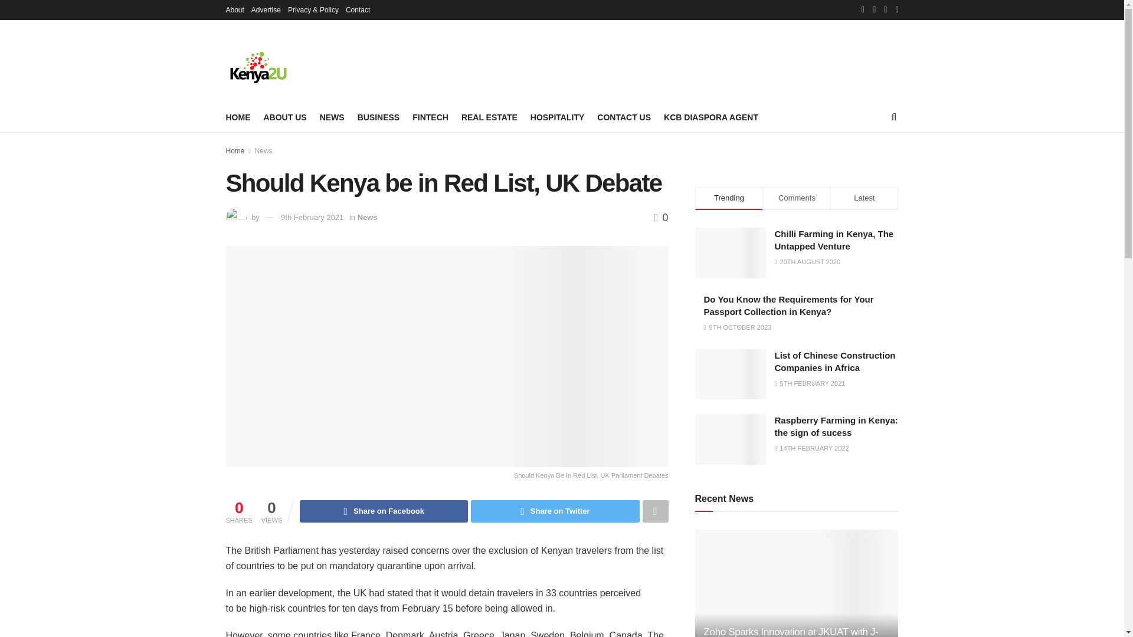  Describe the element at coordinates (266, 9) in the screenshot. I see `Advertise` at that location.